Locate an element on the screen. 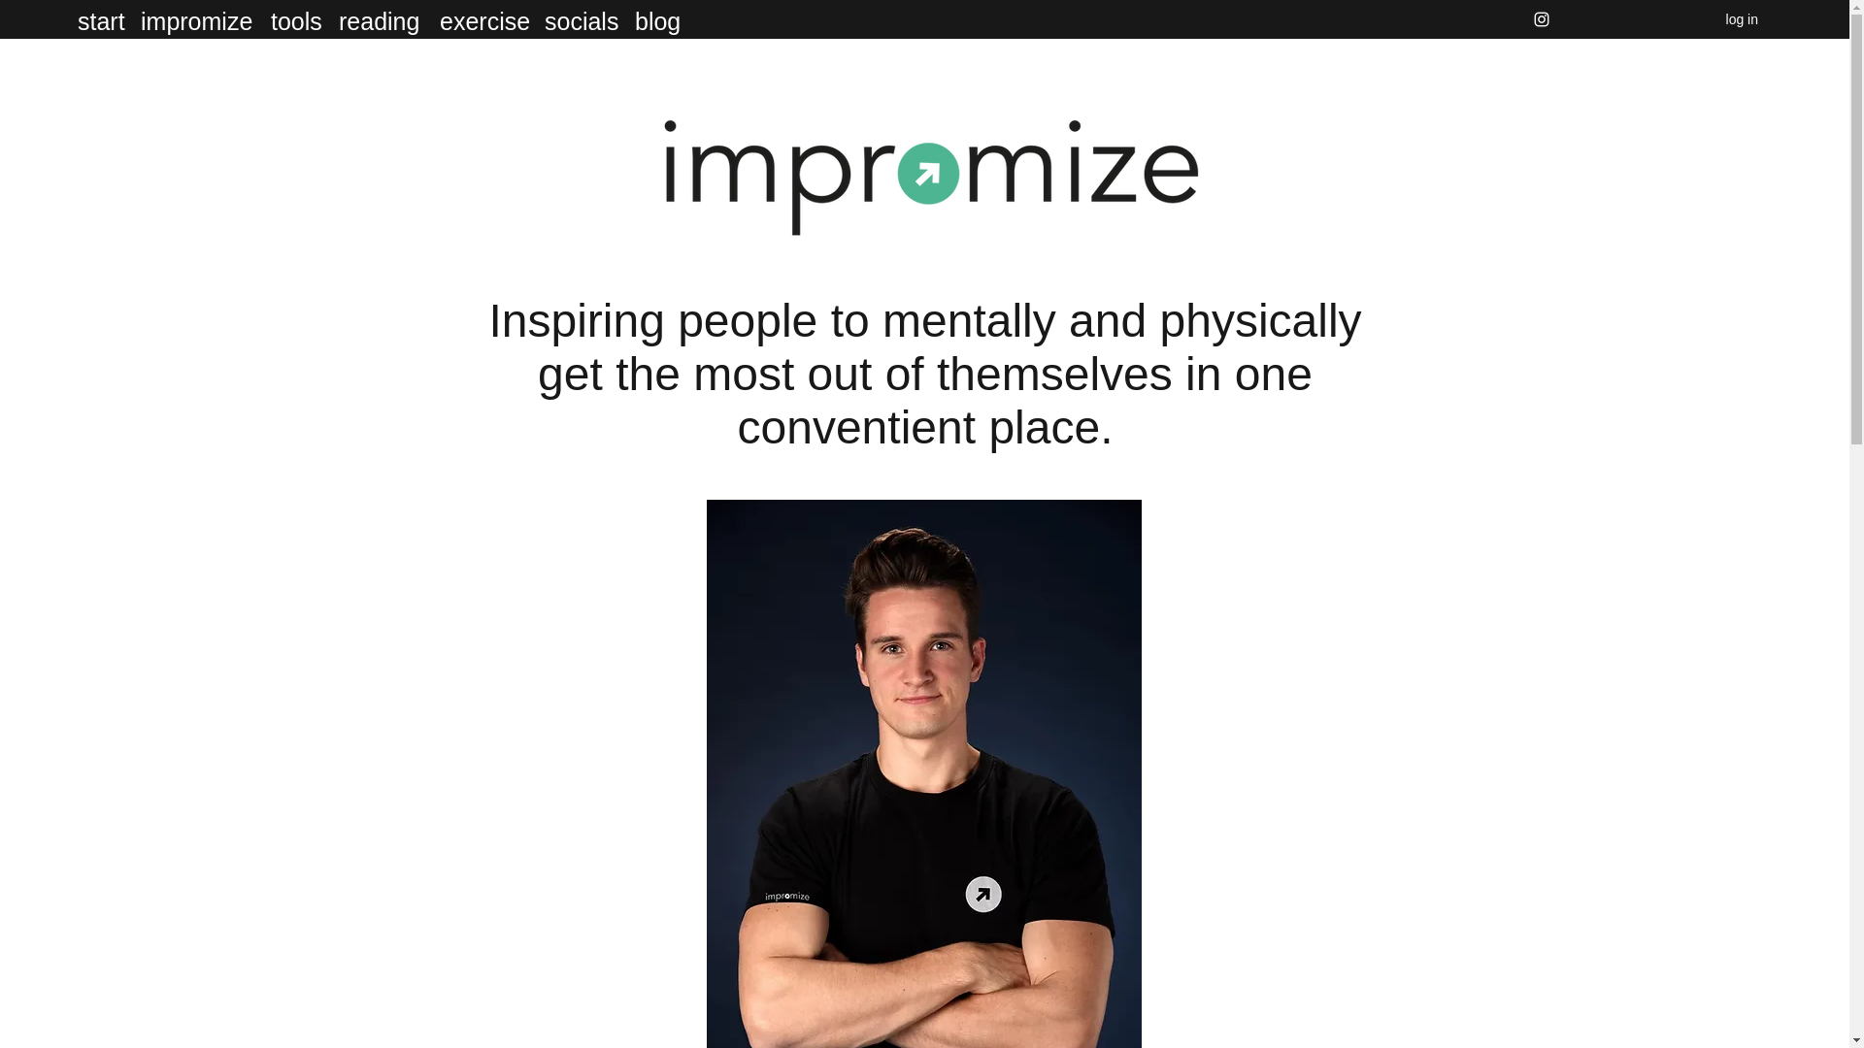 This screenshot has width=1864, height=1048. impromize is located at coordinates (195, 19).